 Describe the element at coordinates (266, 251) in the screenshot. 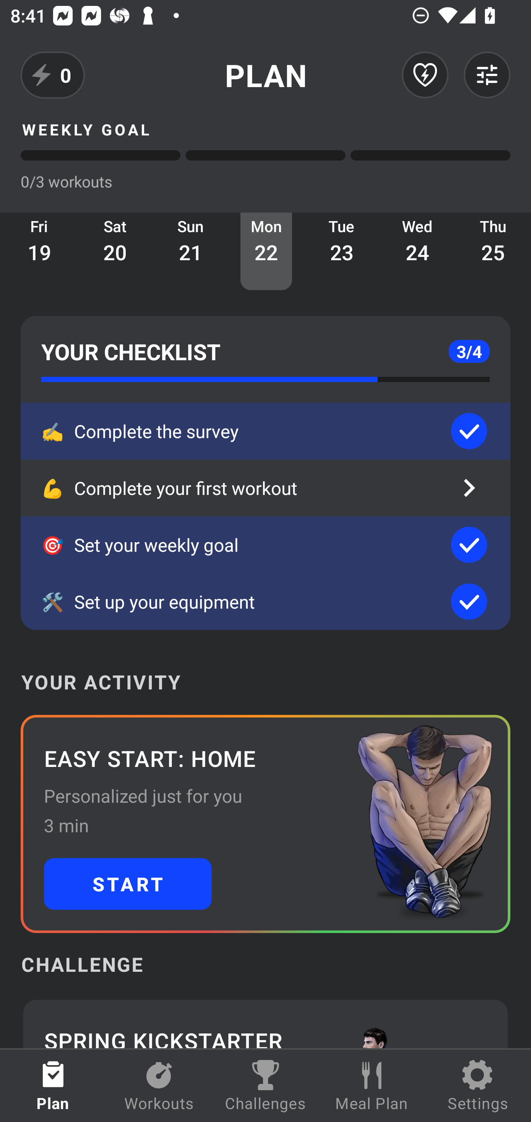

I see `Mon 22` at that location.